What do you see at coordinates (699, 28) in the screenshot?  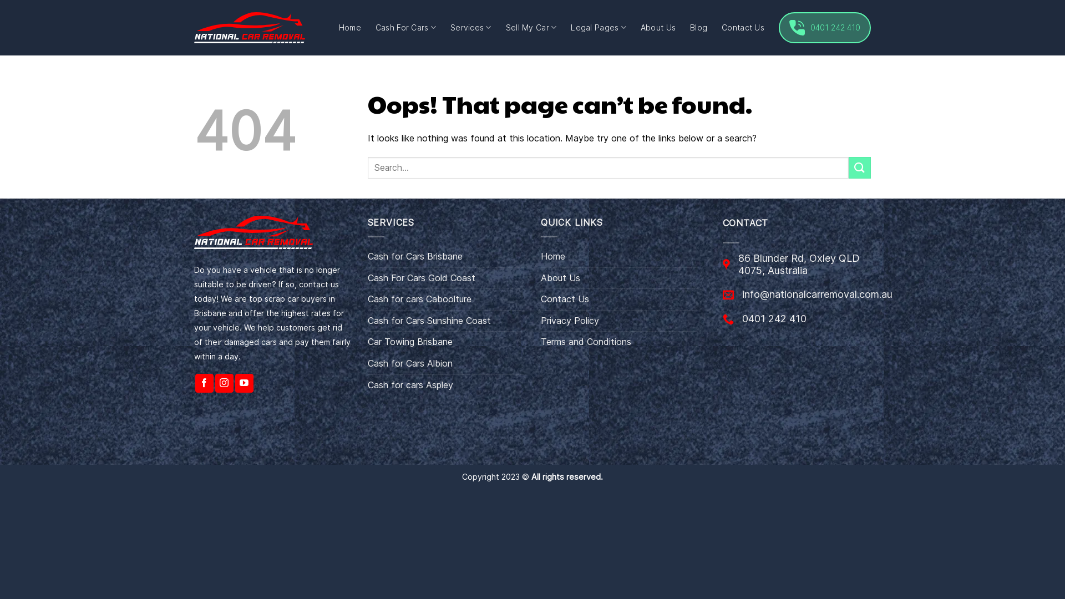 I see `Blog` at bounding box center [699, 28].